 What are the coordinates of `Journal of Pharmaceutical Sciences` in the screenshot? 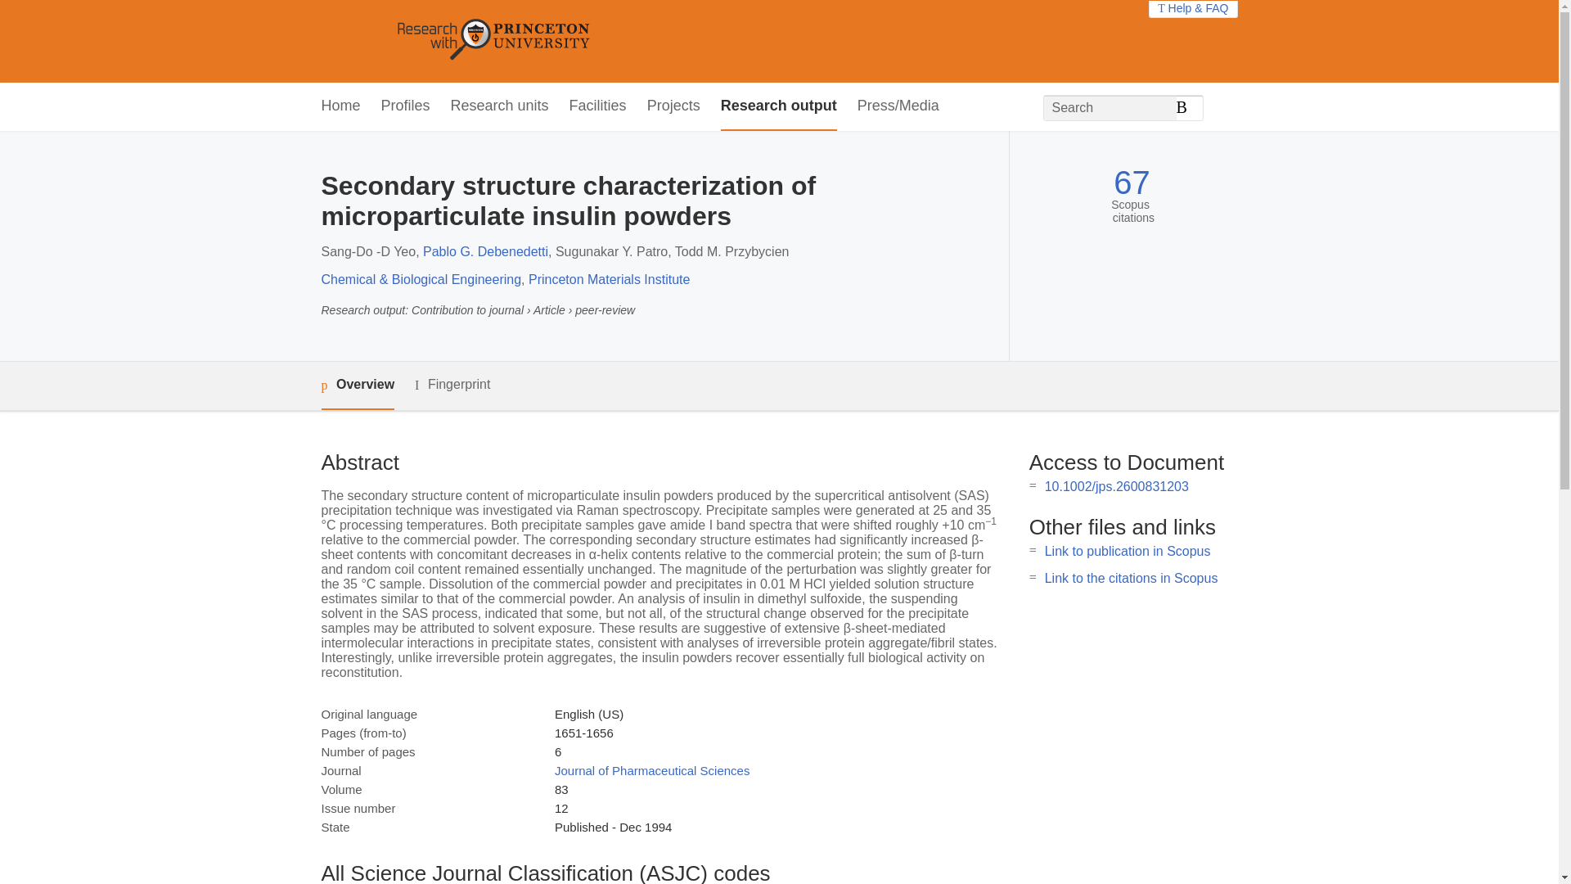 It's located at (651, 771).